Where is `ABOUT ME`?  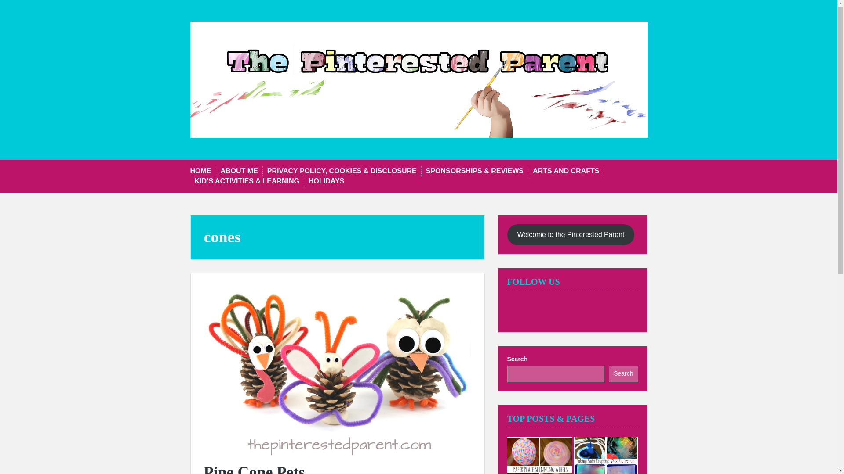
ABOUT ME is located at coordinates (239, 171).